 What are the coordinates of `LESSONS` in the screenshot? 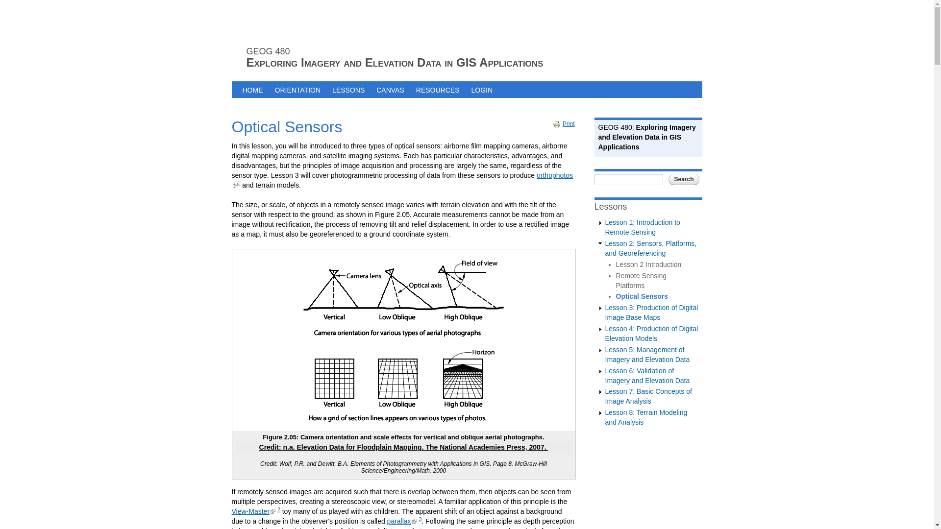 It's located at (348, 89).